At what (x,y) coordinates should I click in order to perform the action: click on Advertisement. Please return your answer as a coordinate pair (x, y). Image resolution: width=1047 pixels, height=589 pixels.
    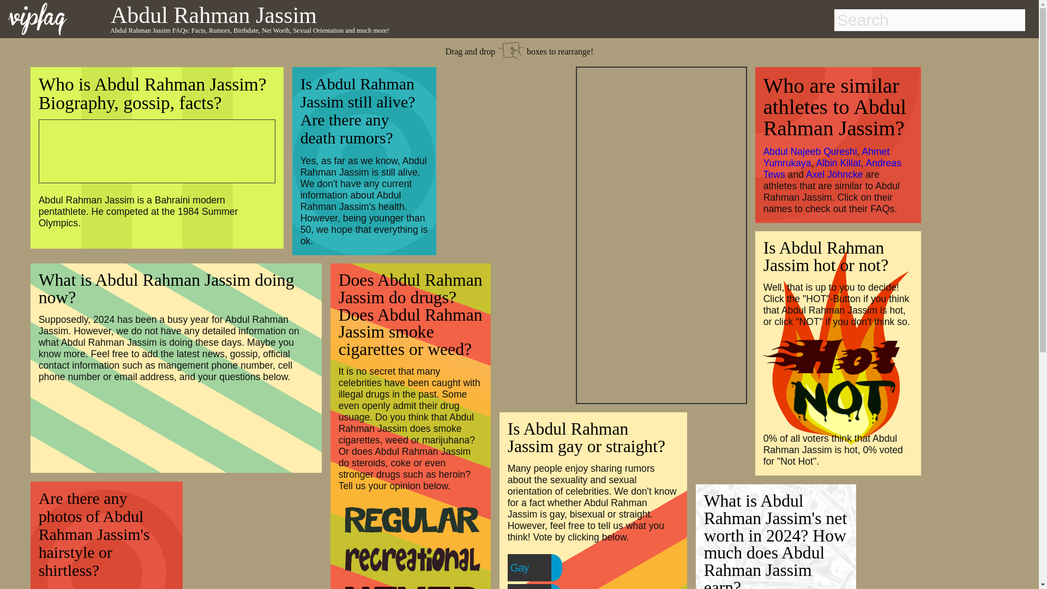
    Looking at the image, I should click on (151, 149).